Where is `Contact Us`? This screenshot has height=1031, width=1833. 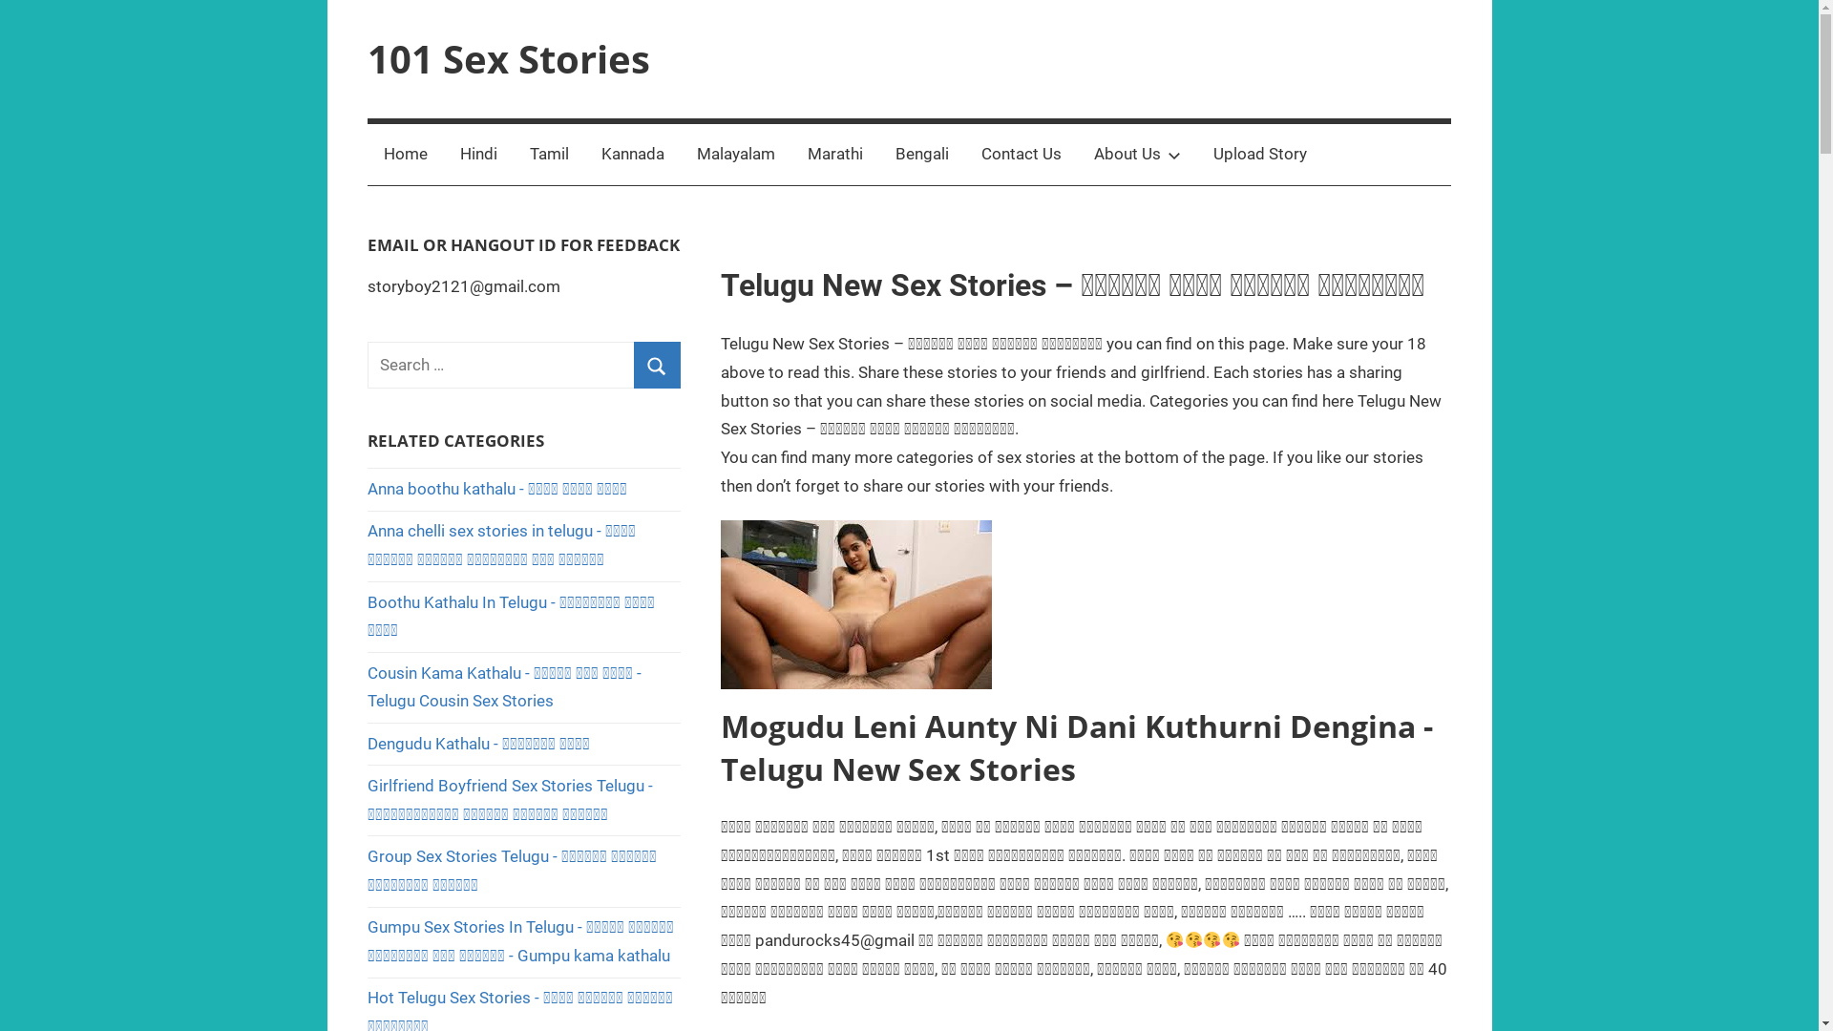 Contact Us is located at coordinates (1022, 155).